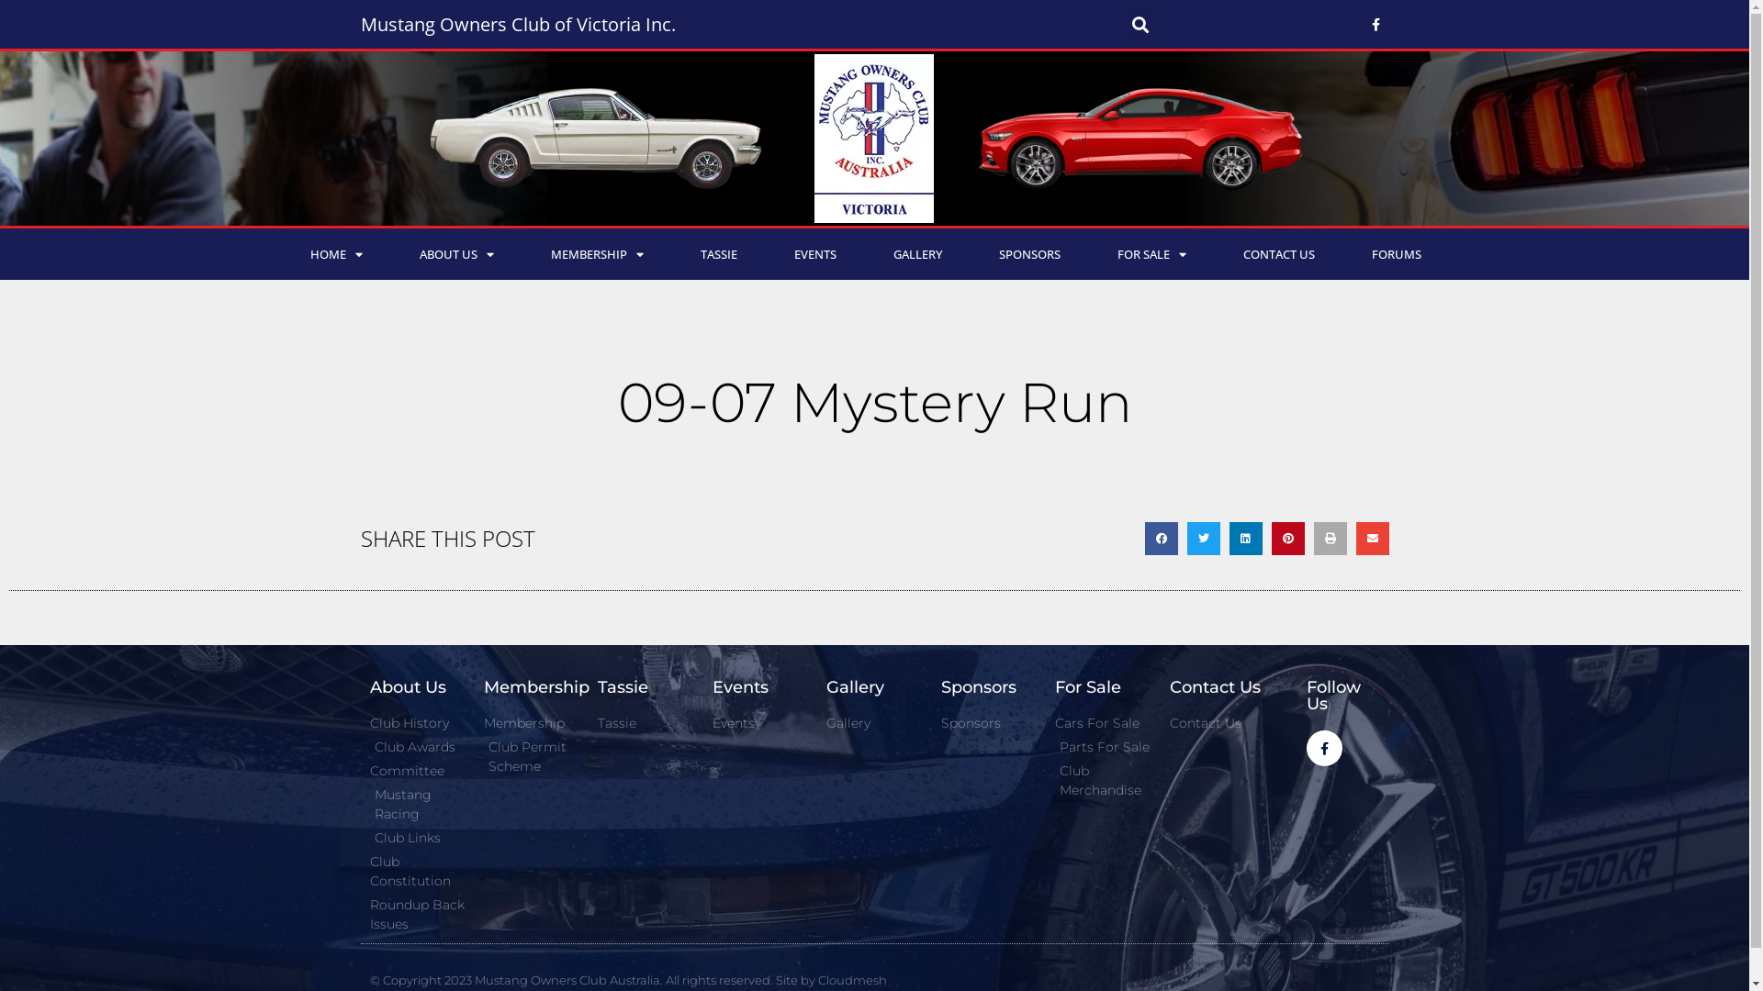  Describe the element at coordinates (417, 839) in the screenshot. I see `Club Links` at that location.